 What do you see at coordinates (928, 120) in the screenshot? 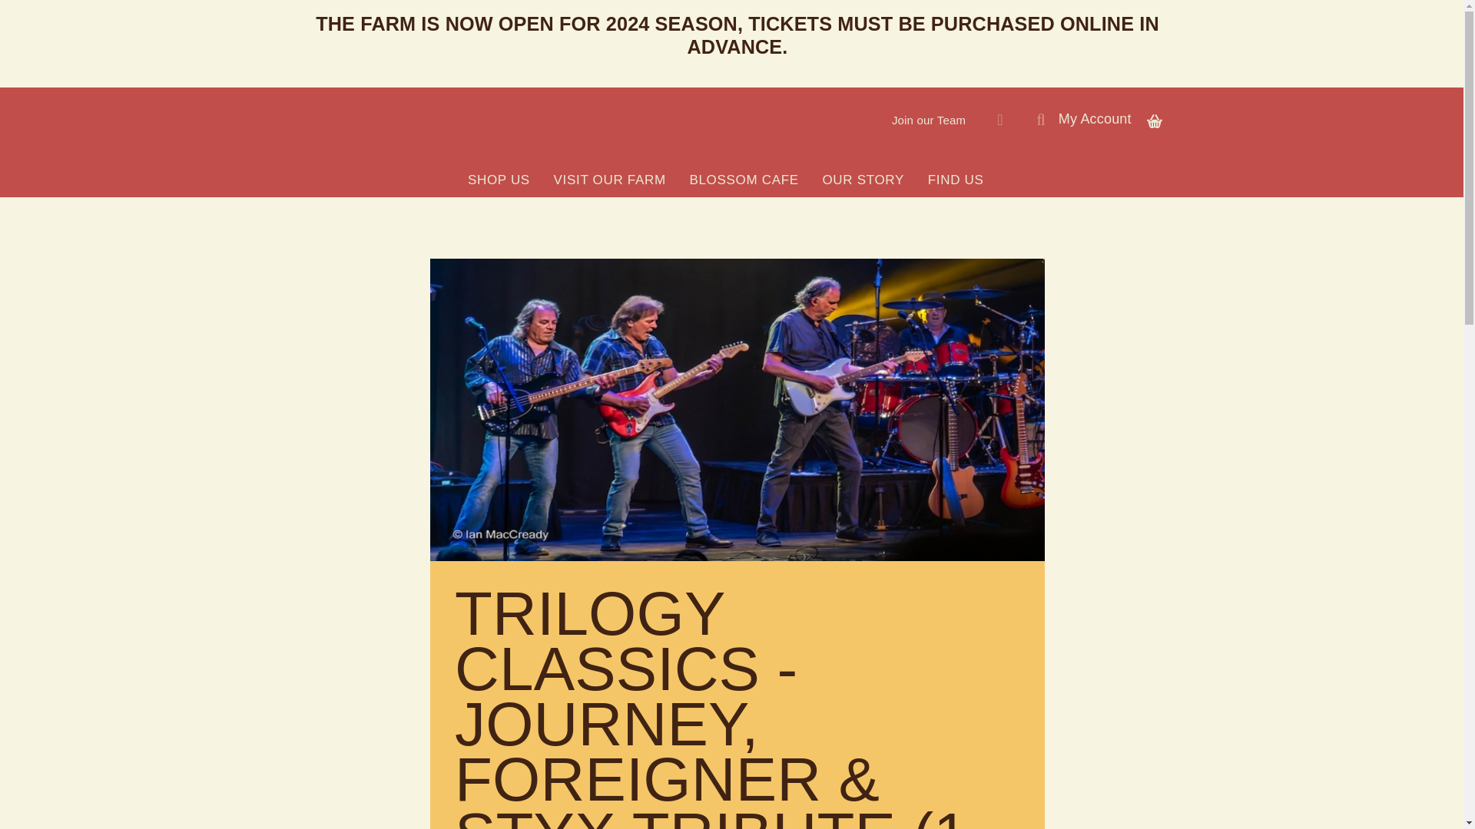
I see `Join our Team` at bounding box center [928, 120].